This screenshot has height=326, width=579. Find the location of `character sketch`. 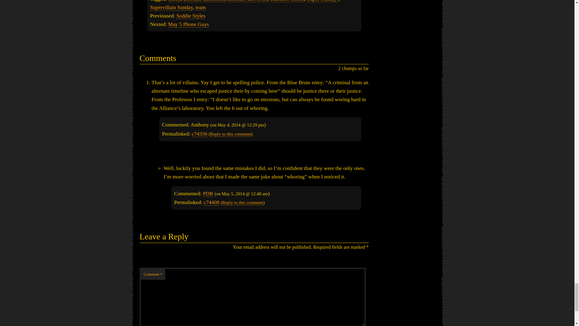

character sketch is located at coordinates (287, 1).